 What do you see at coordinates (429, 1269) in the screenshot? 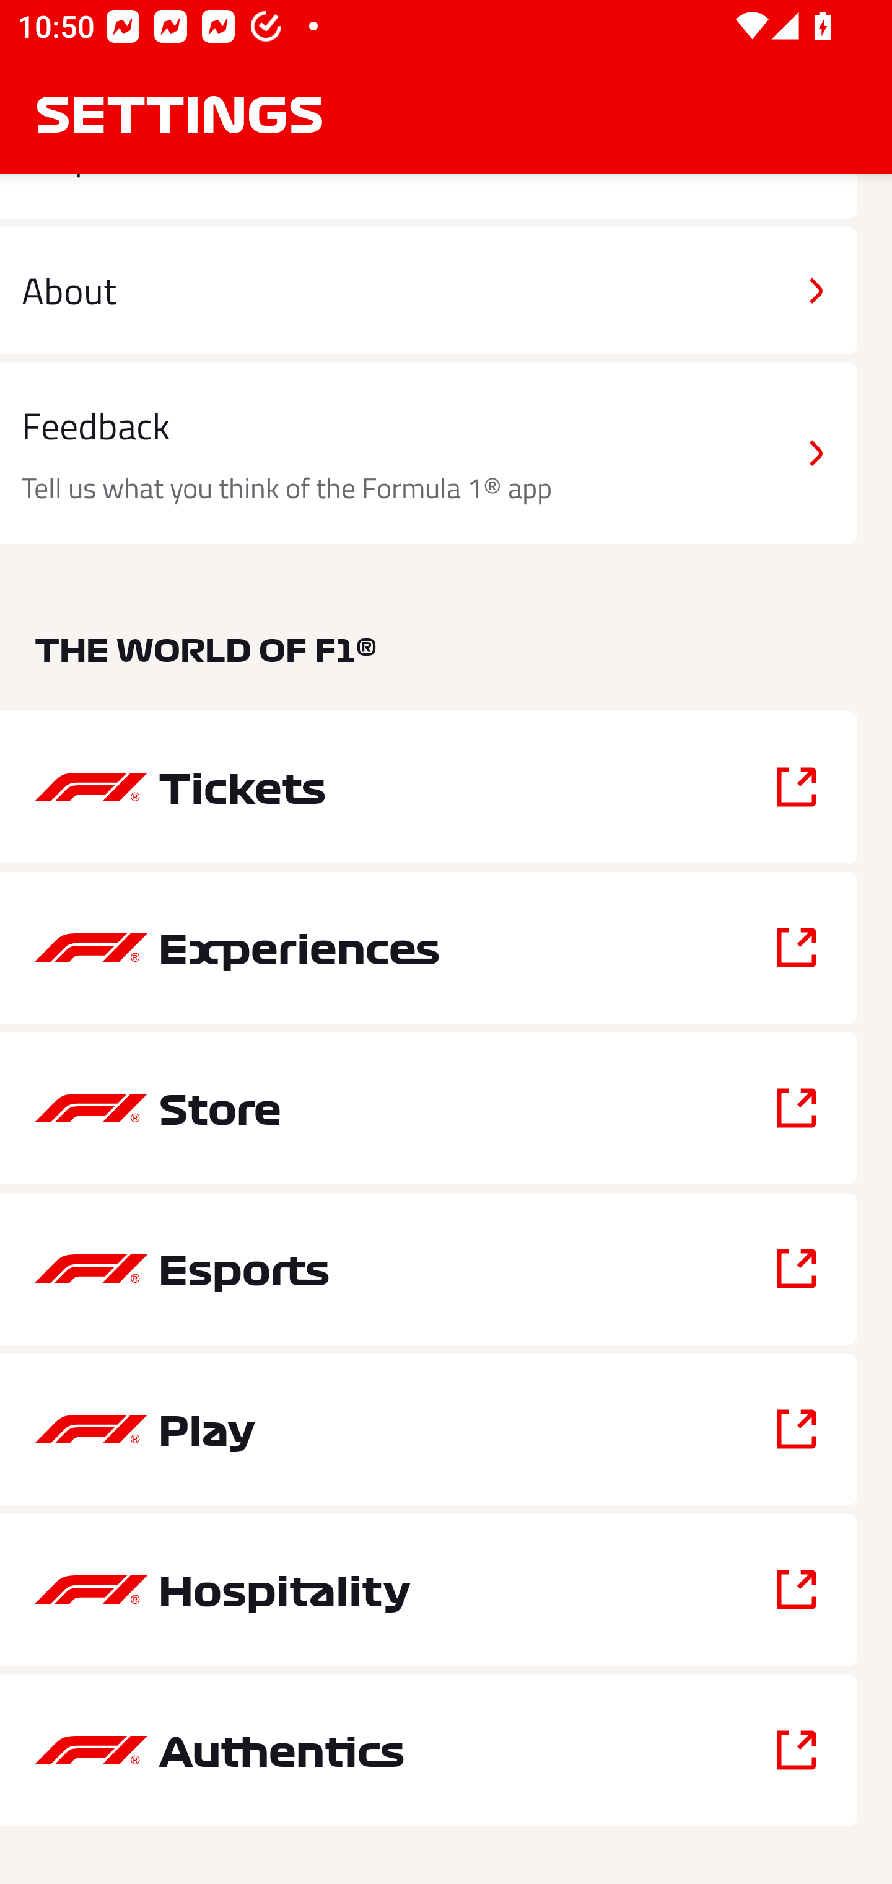
I see `Esports` at bounding box center [429, 1269].